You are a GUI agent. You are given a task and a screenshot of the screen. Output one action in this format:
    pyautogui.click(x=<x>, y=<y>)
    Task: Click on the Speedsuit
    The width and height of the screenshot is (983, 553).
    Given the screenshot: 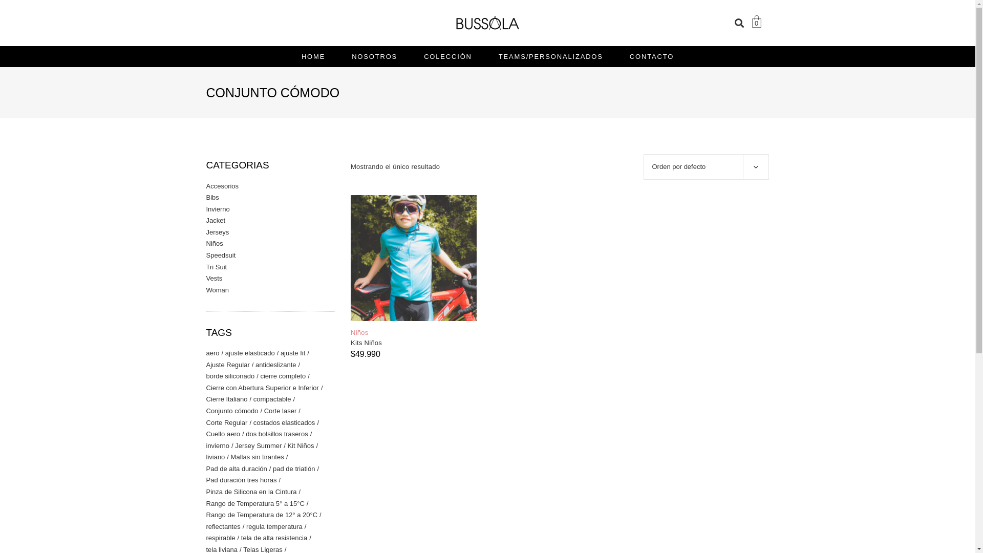 What is the action you would take?
    pyautogui.click(x=221, y=255)
    